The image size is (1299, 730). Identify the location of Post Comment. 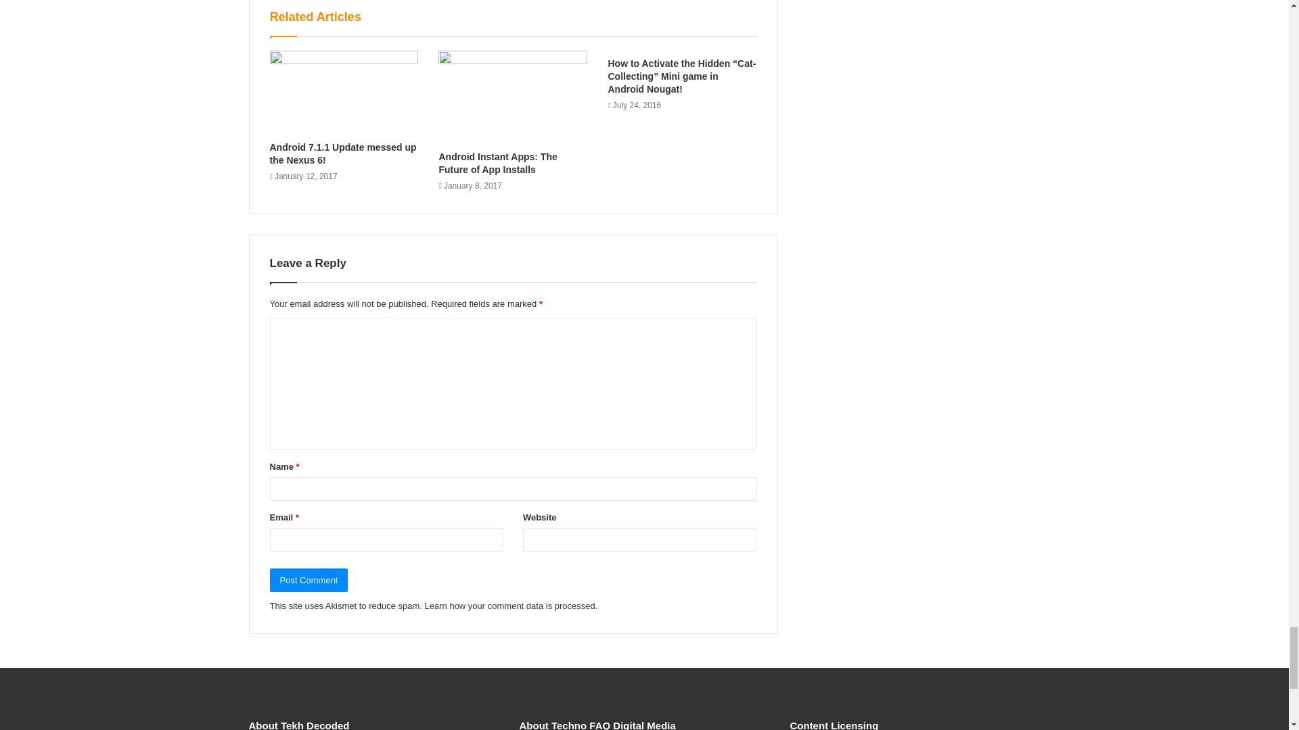
(309, 580).